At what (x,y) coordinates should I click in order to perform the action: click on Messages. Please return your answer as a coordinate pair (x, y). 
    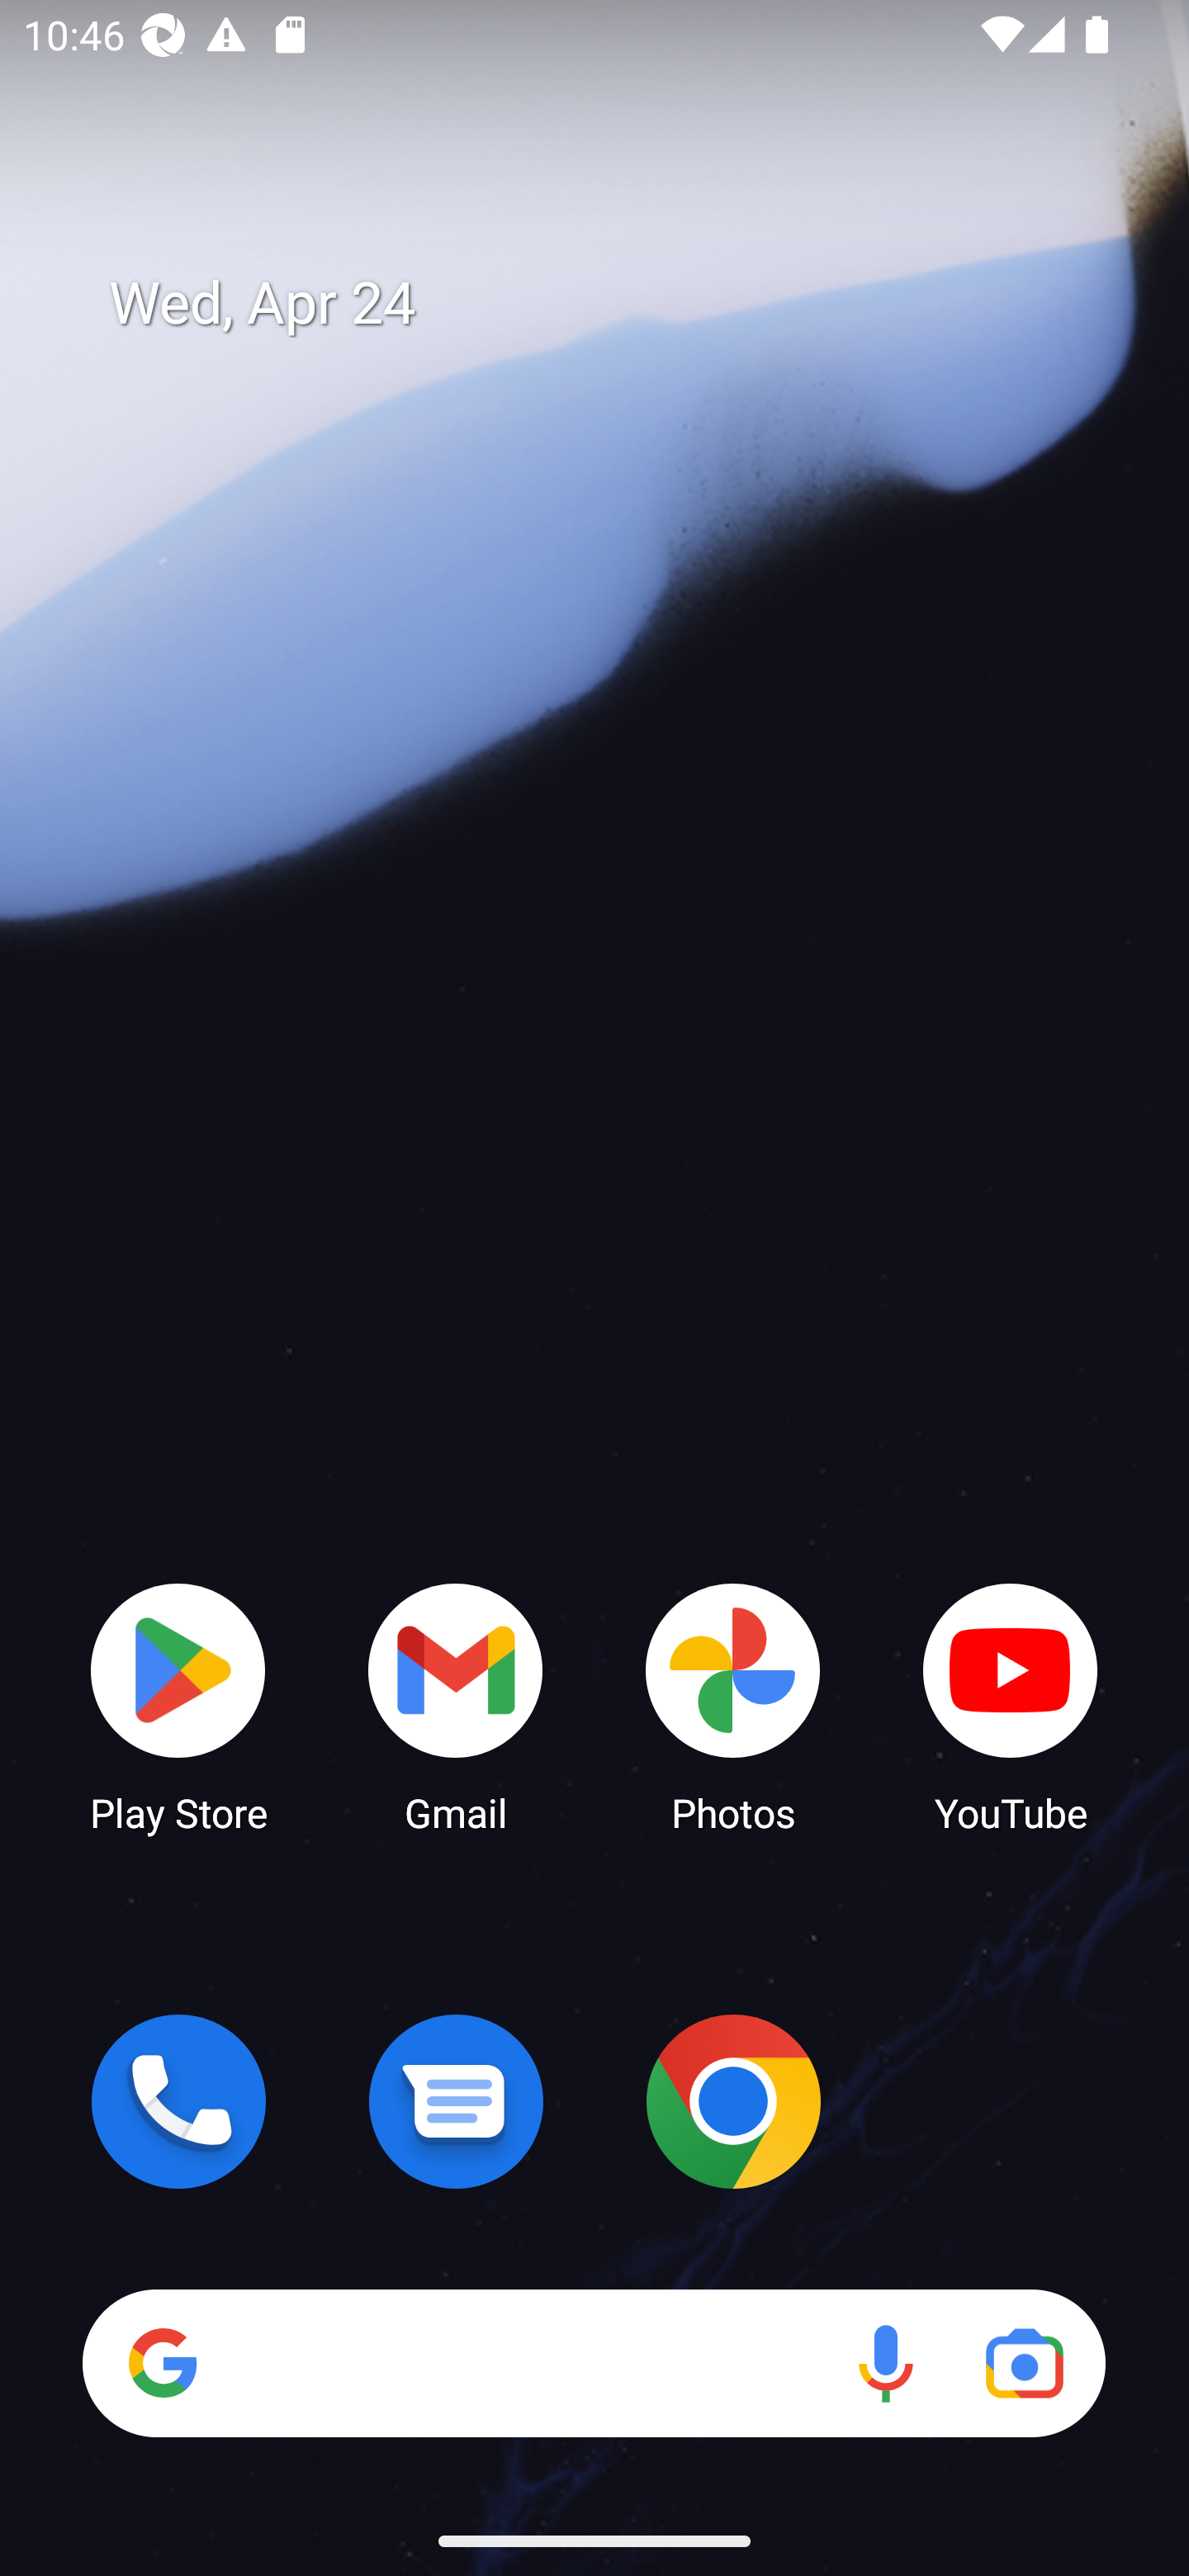
    Looking at the image, I should click on (456, 2101).